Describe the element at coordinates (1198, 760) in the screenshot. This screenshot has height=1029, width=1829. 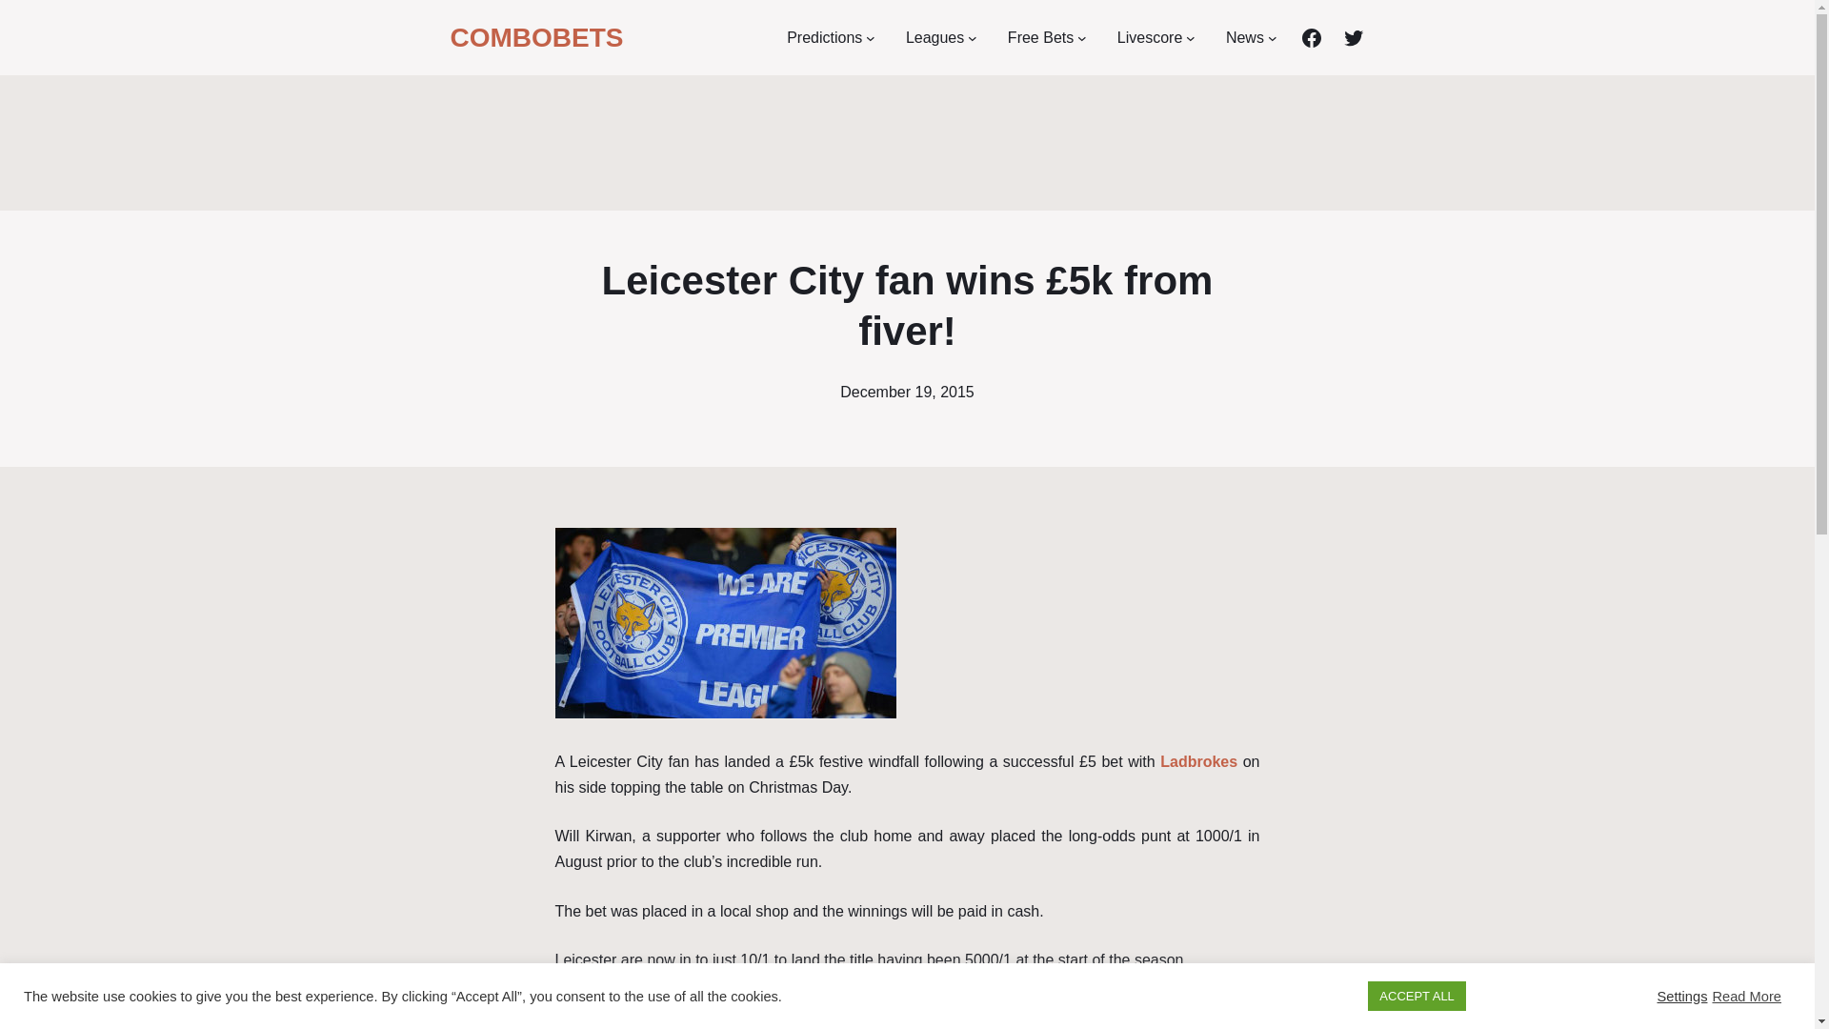
I see `Ladbrokes` at that location.